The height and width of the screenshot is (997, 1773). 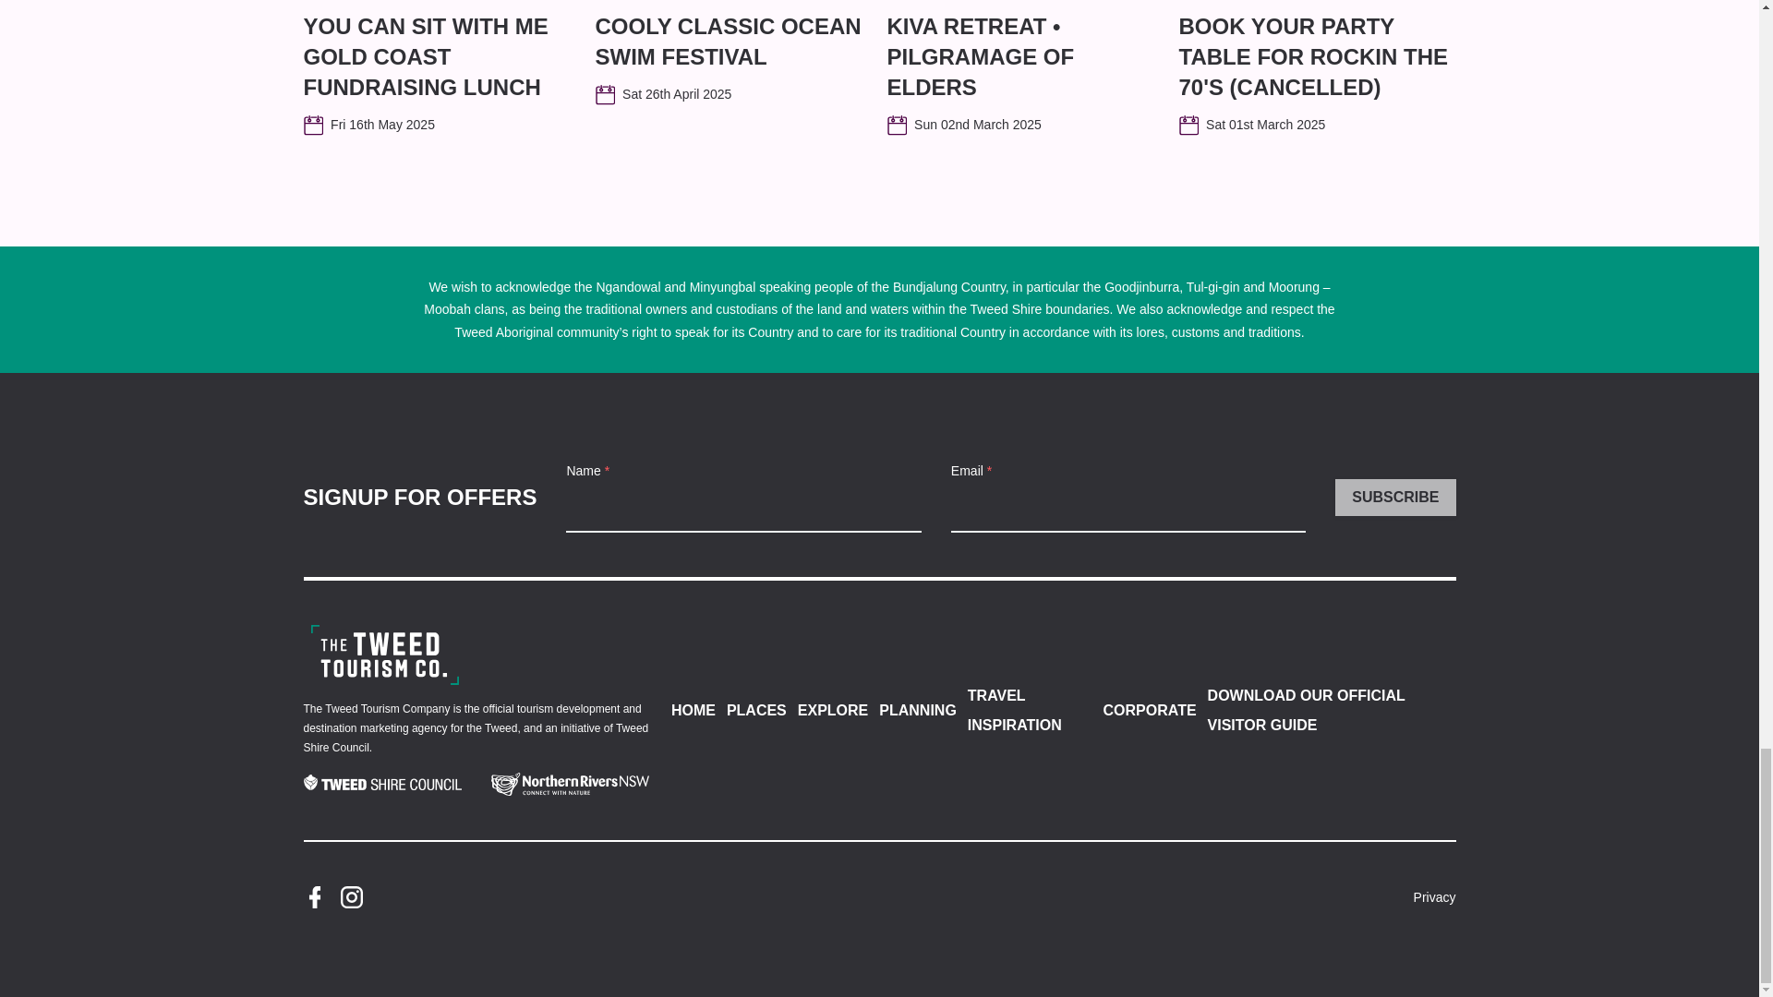 What do you see at coordinates (384, 655) in the screenshot?
I see `Corporate` at bounding box center [384, 655].